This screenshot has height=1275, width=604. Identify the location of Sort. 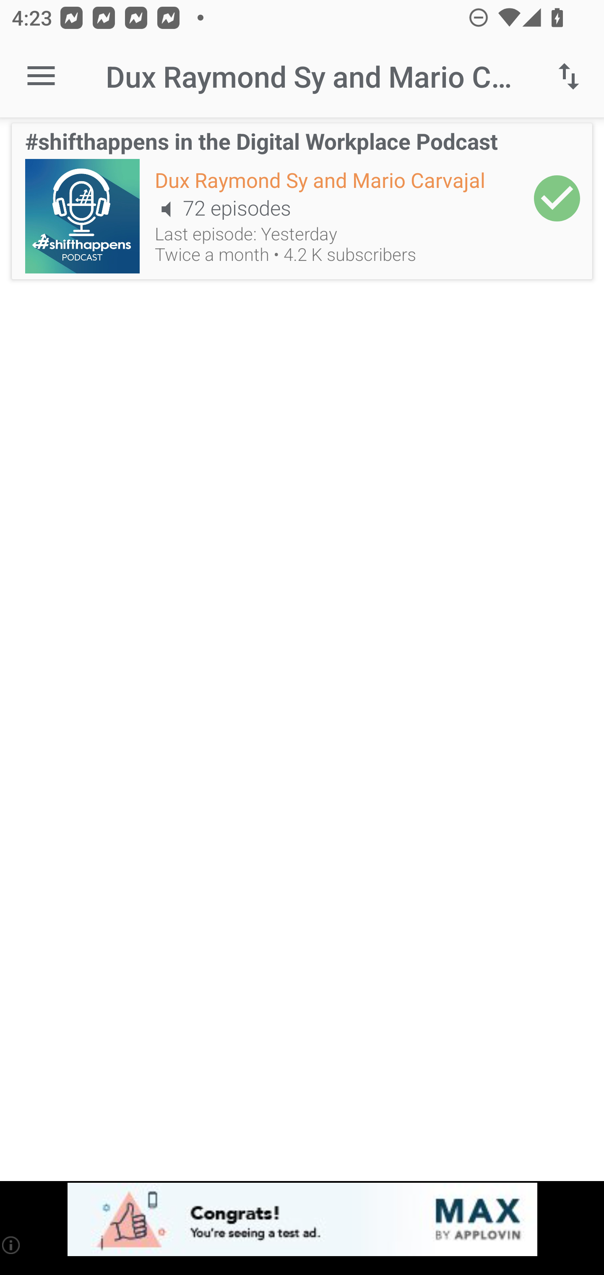
(569, 76).